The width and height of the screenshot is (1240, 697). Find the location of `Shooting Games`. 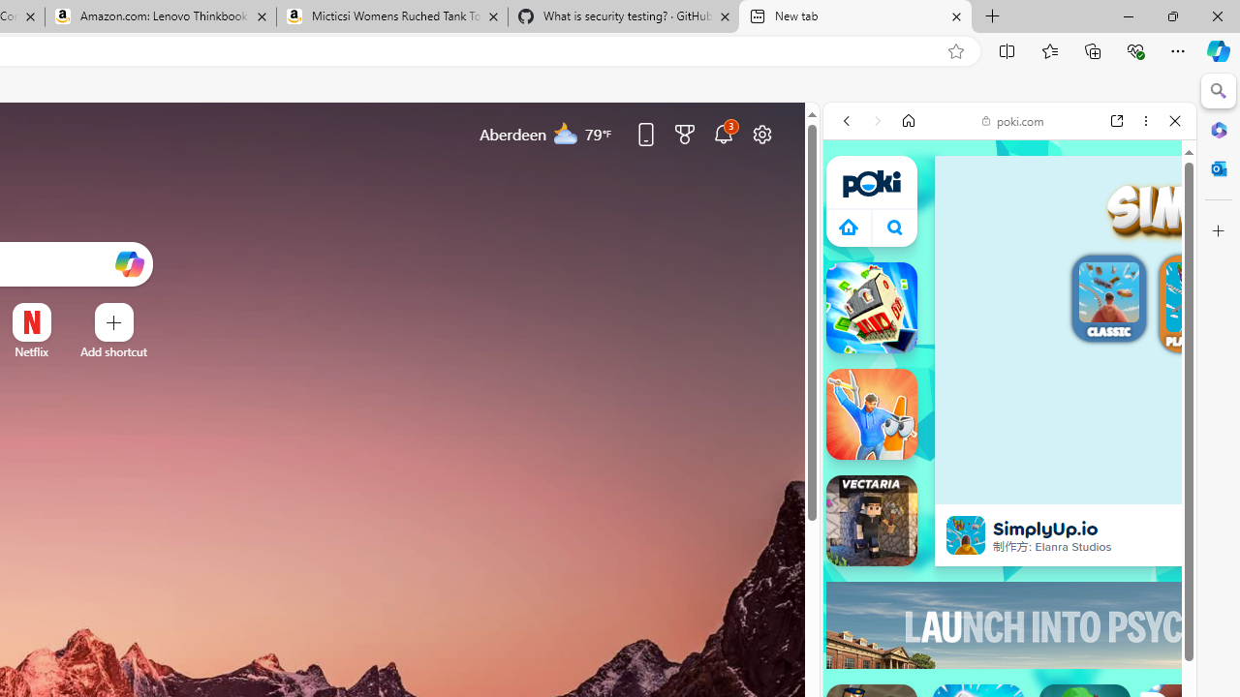

Shooting Games is located at coordinates (1009, 534).